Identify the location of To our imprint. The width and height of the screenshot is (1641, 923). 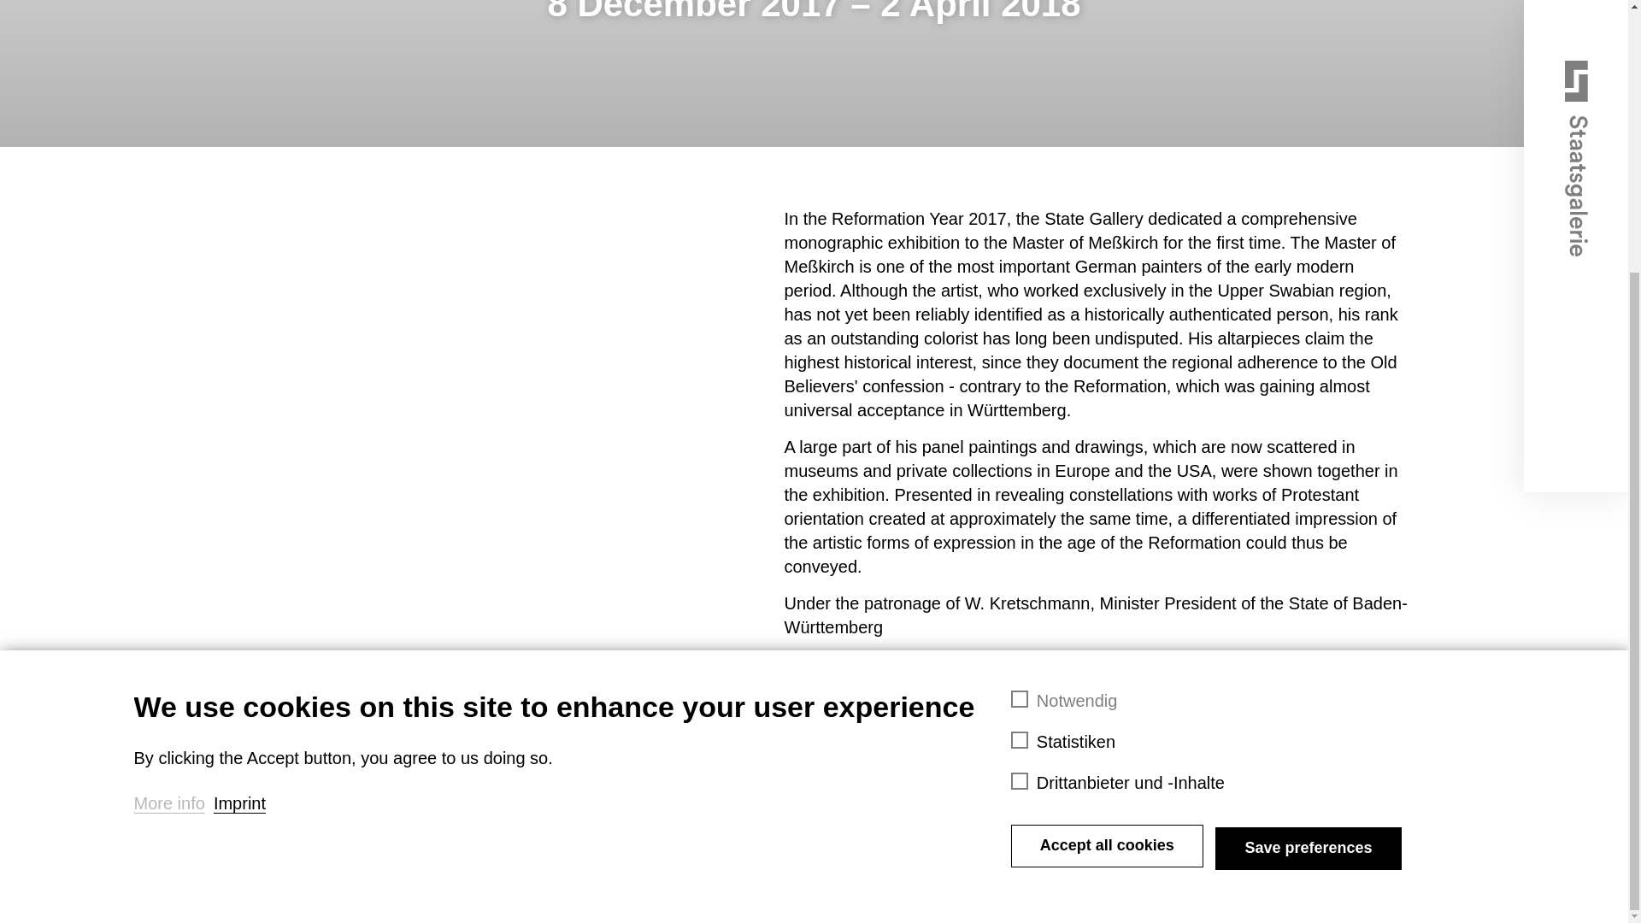
(704, 773).